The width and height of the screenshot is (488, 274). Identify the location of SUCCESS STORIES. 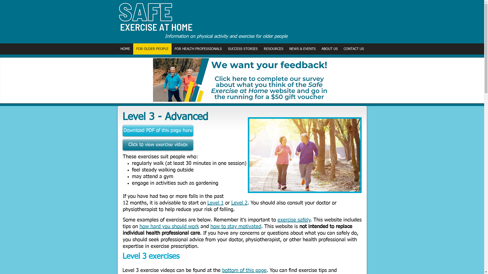
(242, 49).